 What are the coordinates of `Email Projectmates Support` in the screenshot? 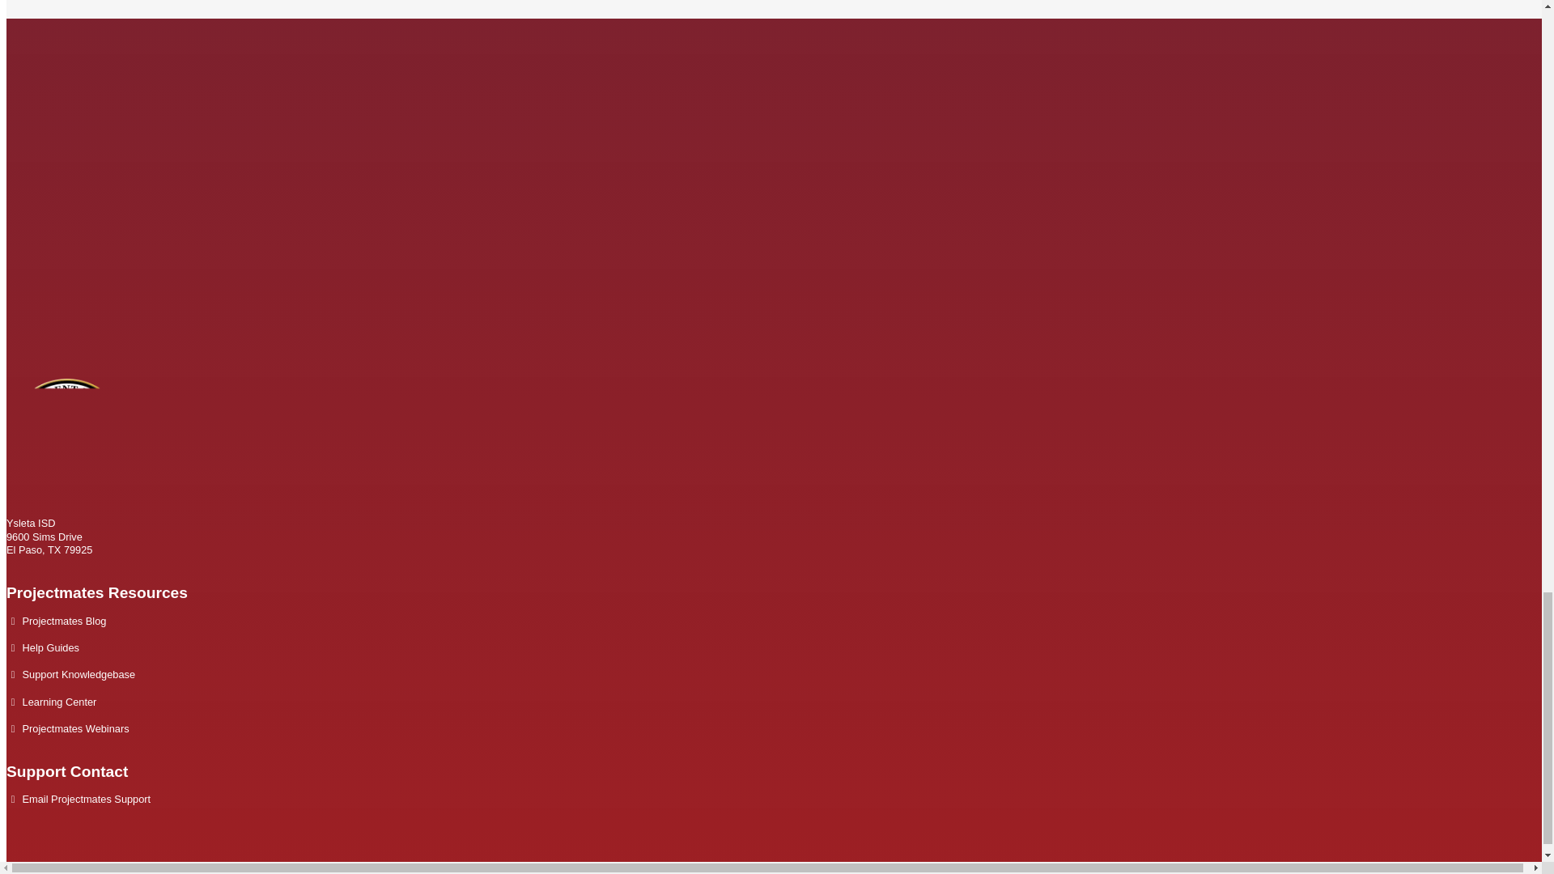 It's located at (87, 798).